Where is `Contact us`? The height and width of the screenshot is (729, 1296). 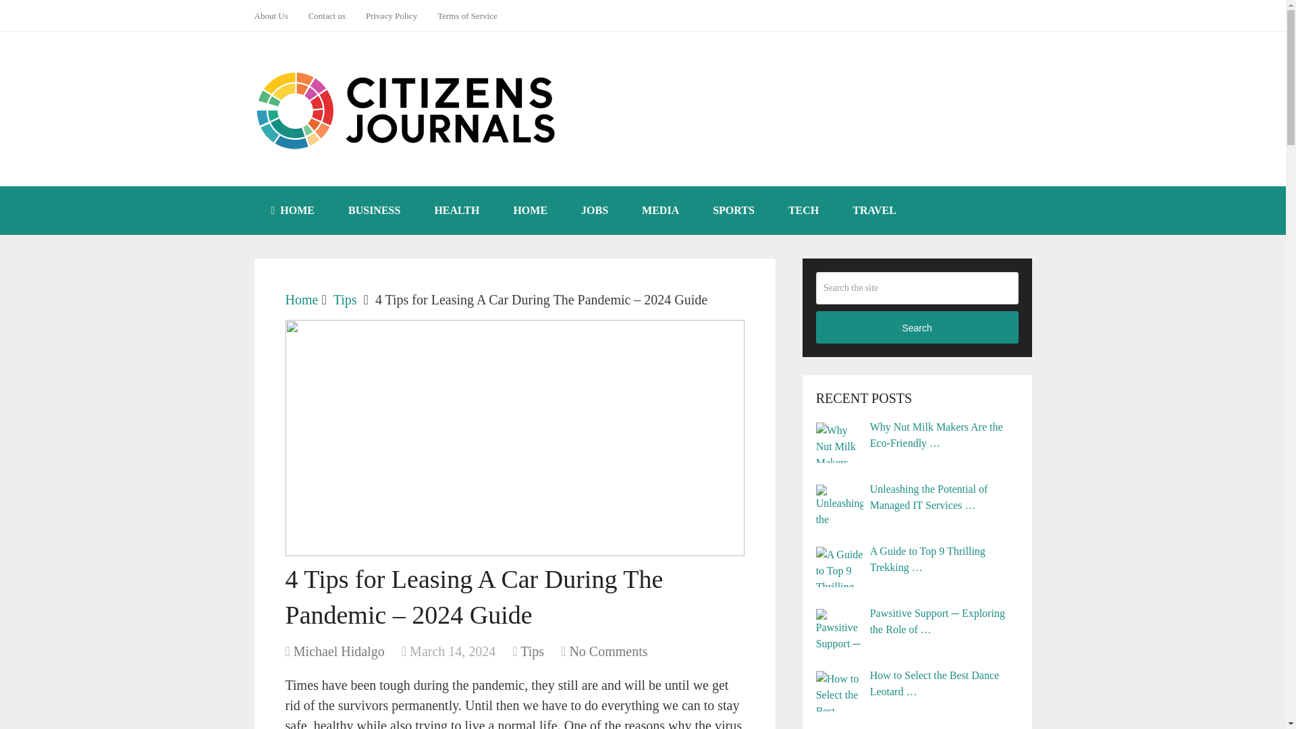
Contact us is located at coordinates (327, 16).